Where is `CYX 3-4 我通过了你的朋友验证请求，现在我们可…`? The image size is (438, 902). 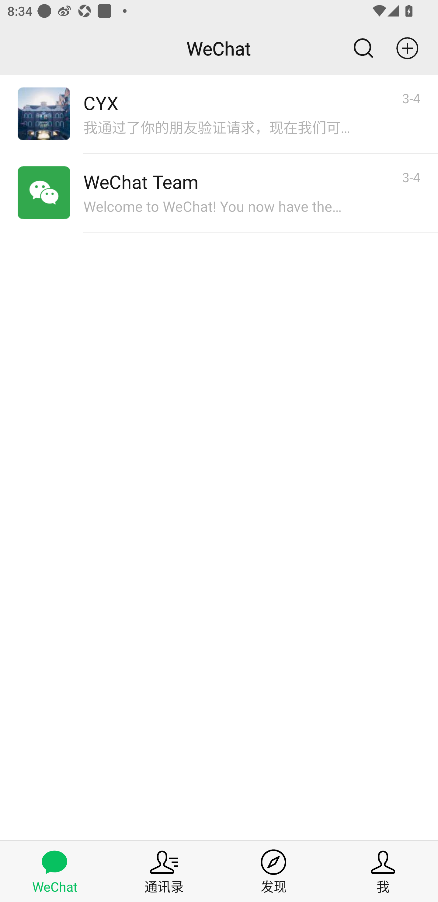 CYX 3-4 我通过了你的朋友验证请求，现在我们可… is located at coordinates (219, 114).